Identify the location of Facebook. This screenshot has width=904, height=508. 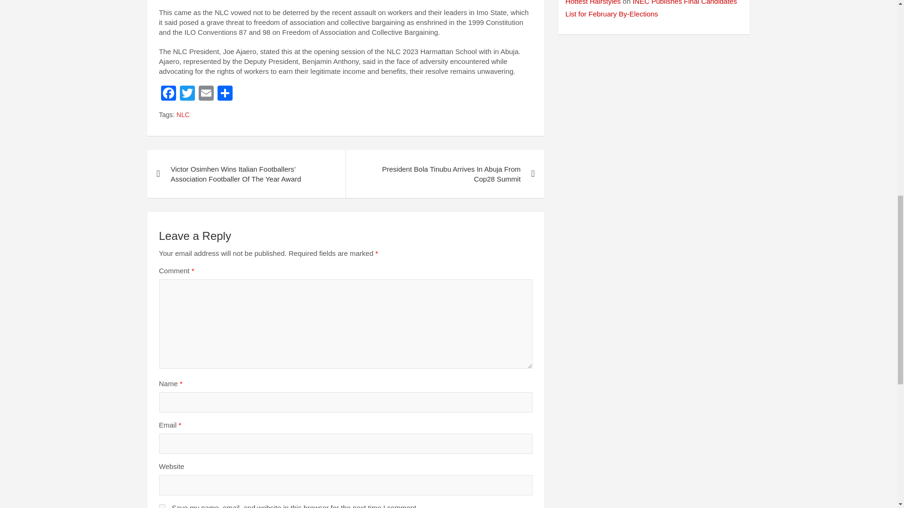
(169, 94).